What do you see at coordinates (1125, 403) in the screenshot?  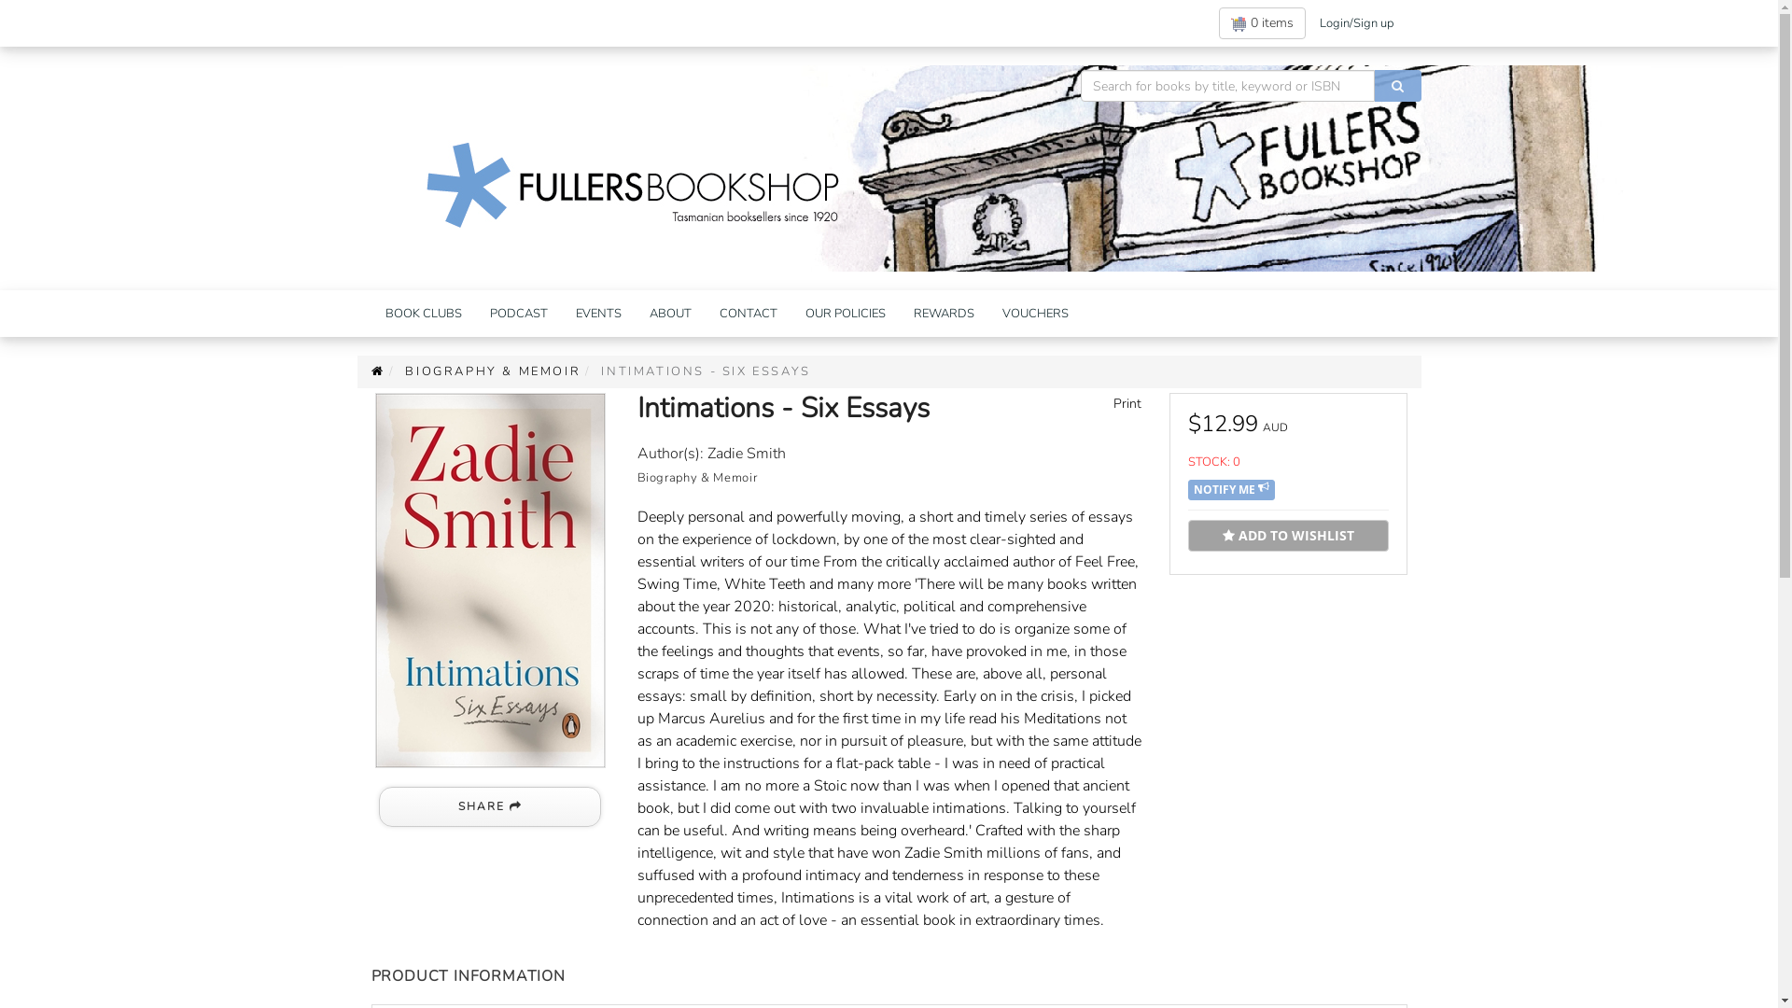 I see ` Print` at bounding box center [1125, 403].